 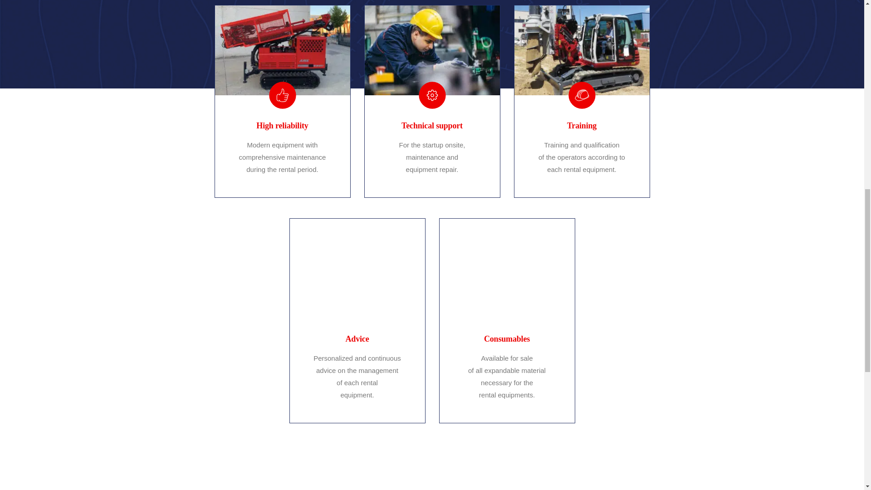 What do you see at coordinates (582, 50) in the screenshot?
I see `formacion` at bounding box center [582, 50].